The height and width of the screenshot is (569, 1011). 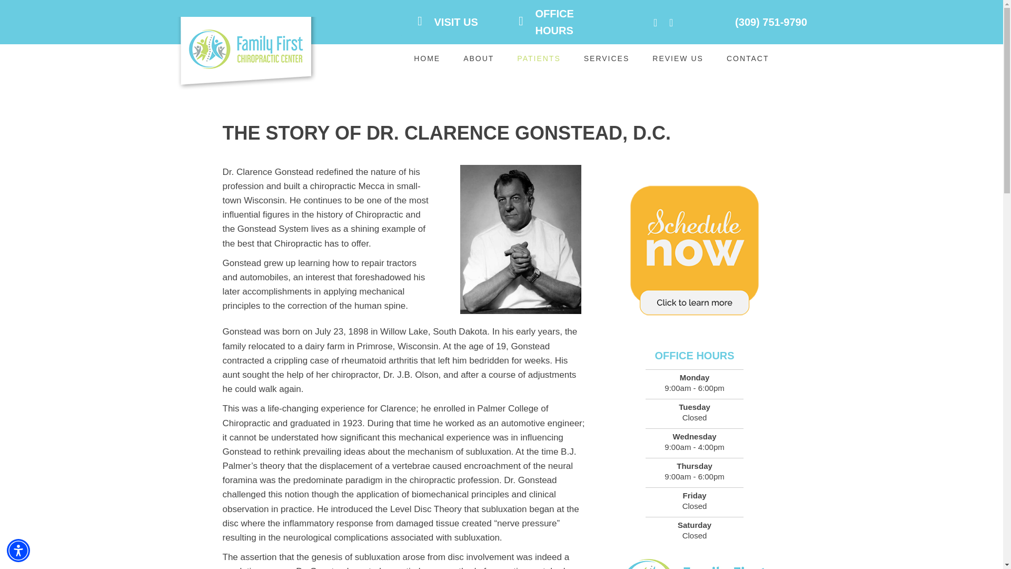 I want to click on Chiropractic Hampton IL Family First Chiropractic Center, so click(x=246, y=56).